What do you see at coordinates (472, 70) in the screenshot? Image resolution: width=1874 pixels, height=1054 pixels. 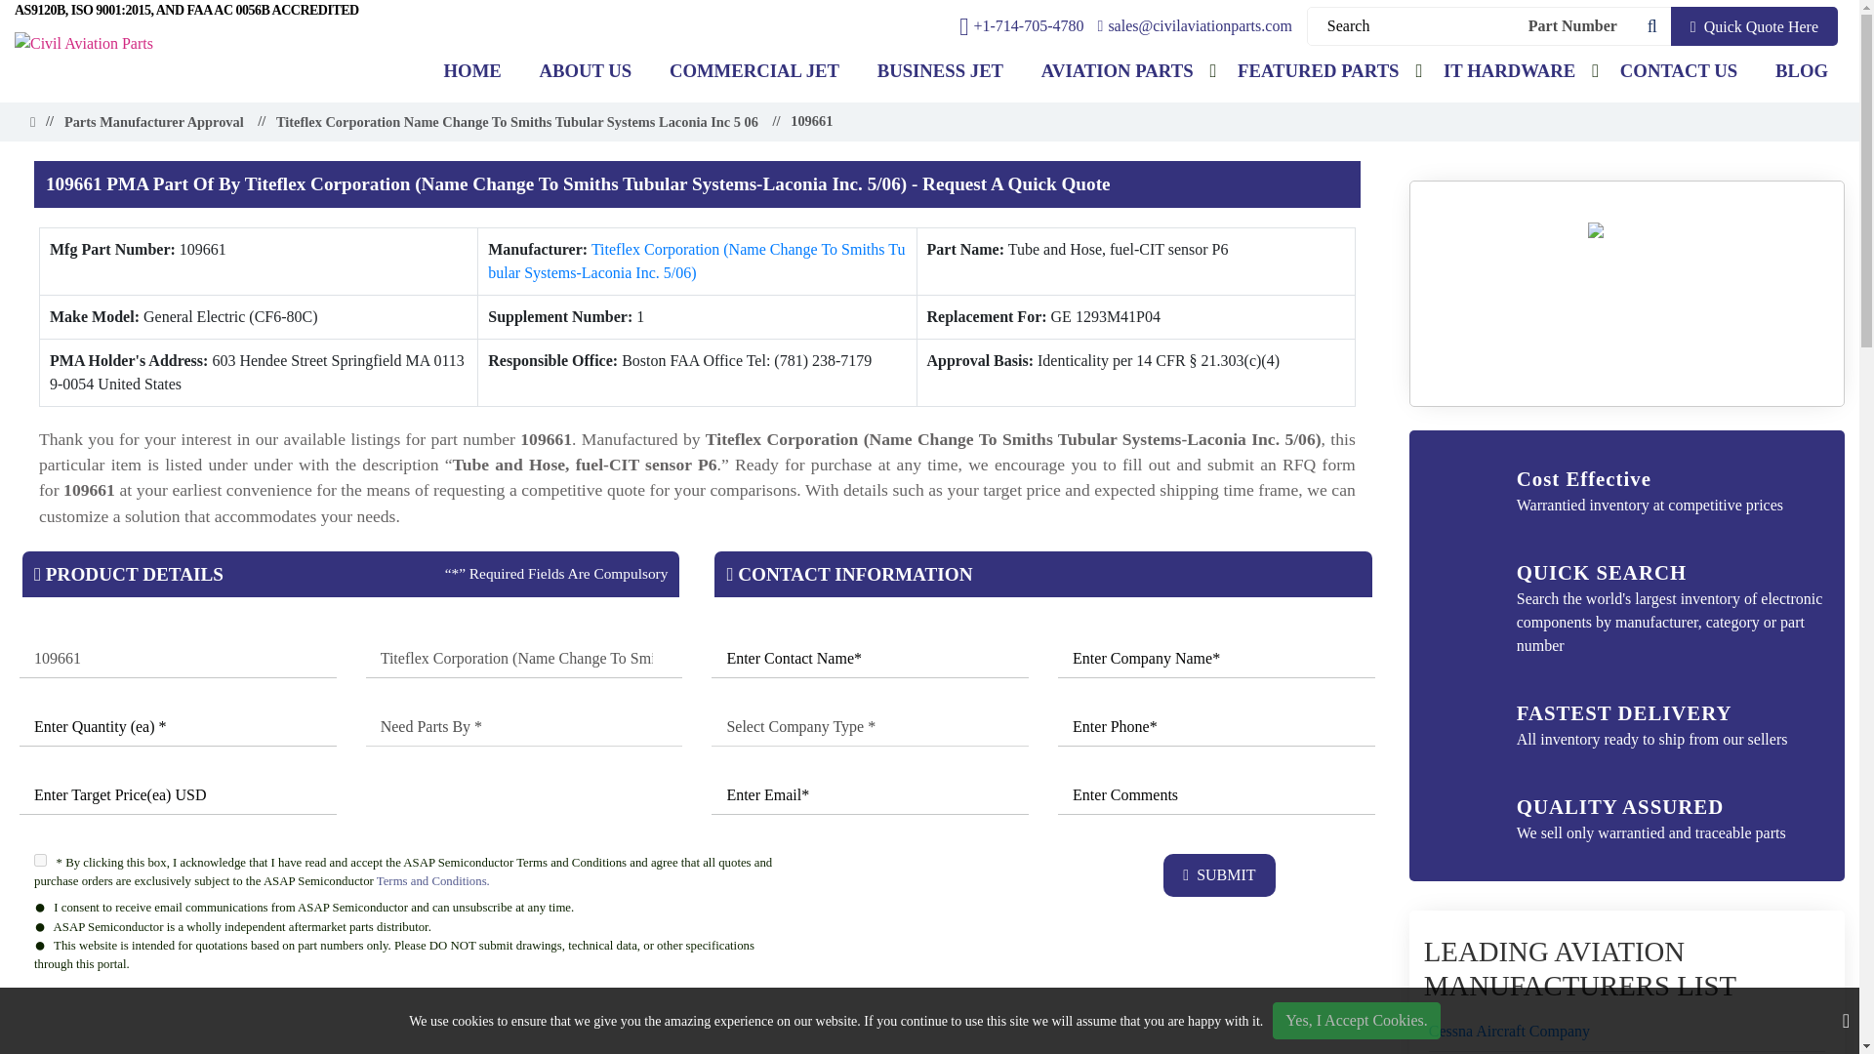 I see `HOME` at bounding box center [472, 70].